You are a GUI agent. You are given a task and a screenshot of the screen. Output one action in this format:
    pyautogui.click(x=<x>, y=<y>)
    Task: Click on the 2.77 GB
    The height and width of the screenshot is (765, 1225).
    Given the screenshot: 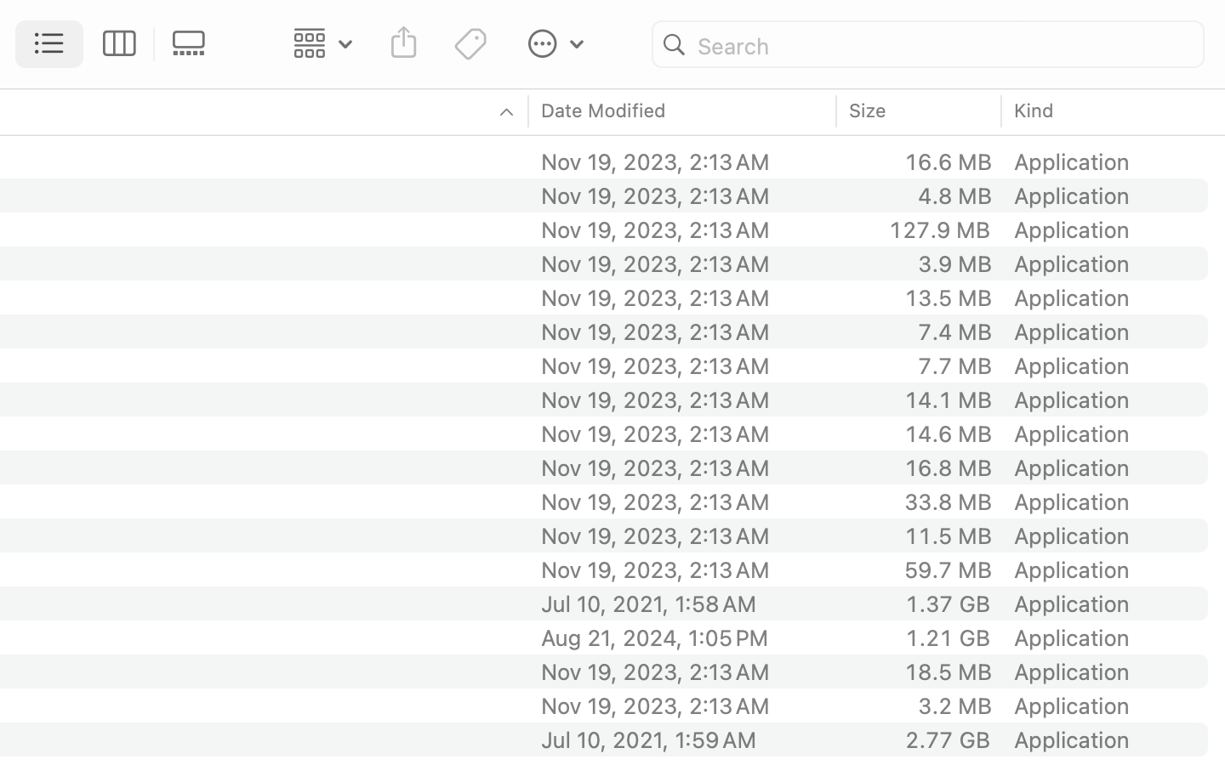 What is the action you would take?
    pyautogui.click(x=948, y=739)
    